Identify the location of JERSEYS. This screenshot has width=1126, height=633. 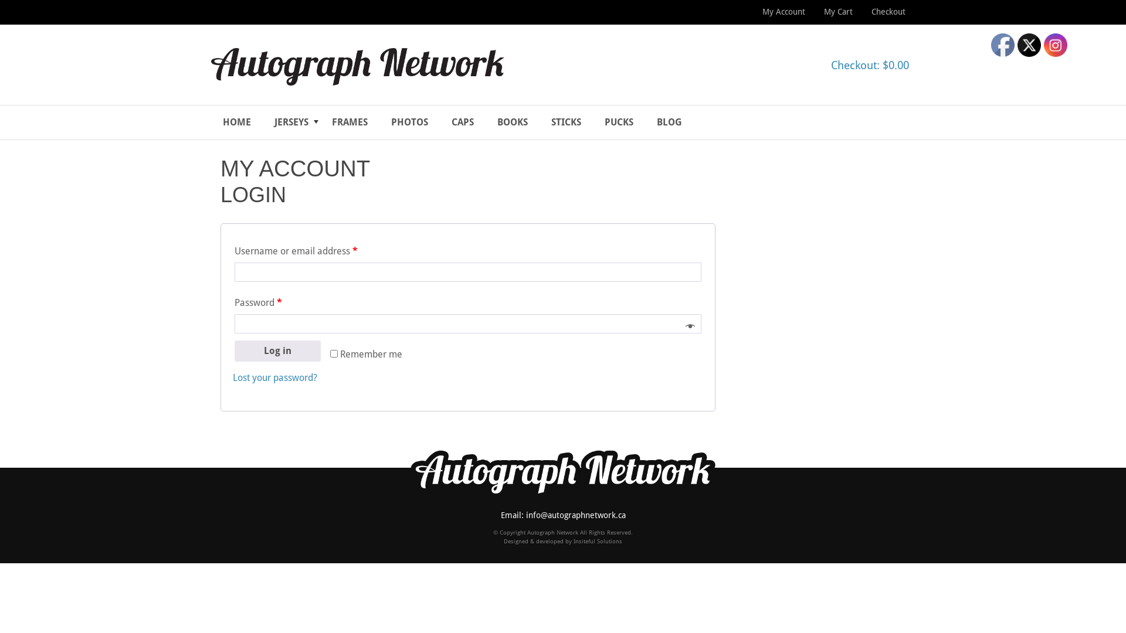
(291, 122).